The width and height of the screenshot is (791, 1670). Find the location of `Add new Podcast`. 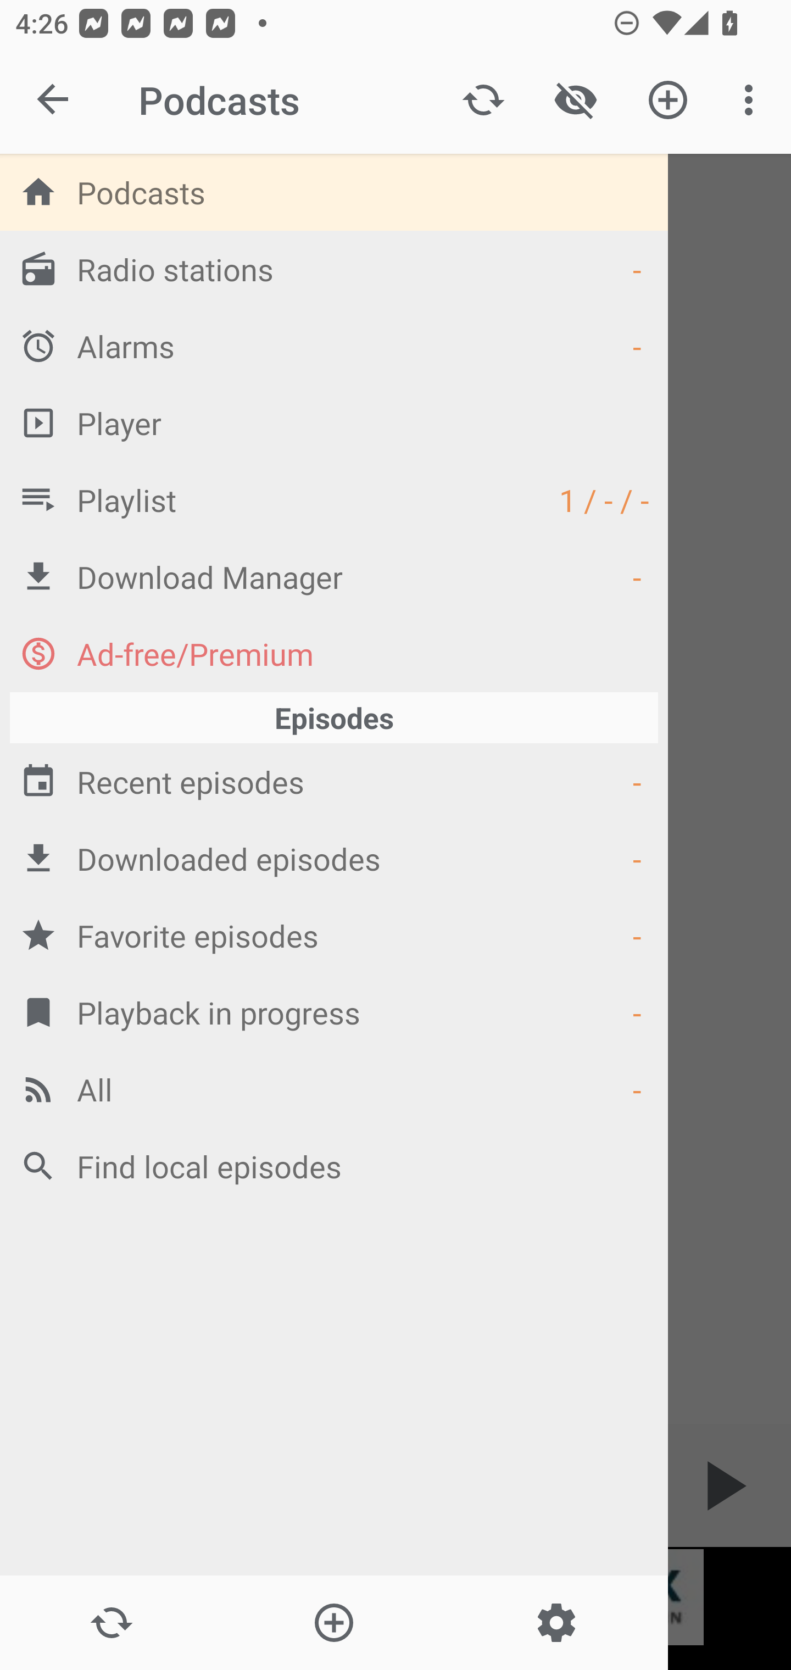

Add new Podcast is located at coordinates (333, 1623).